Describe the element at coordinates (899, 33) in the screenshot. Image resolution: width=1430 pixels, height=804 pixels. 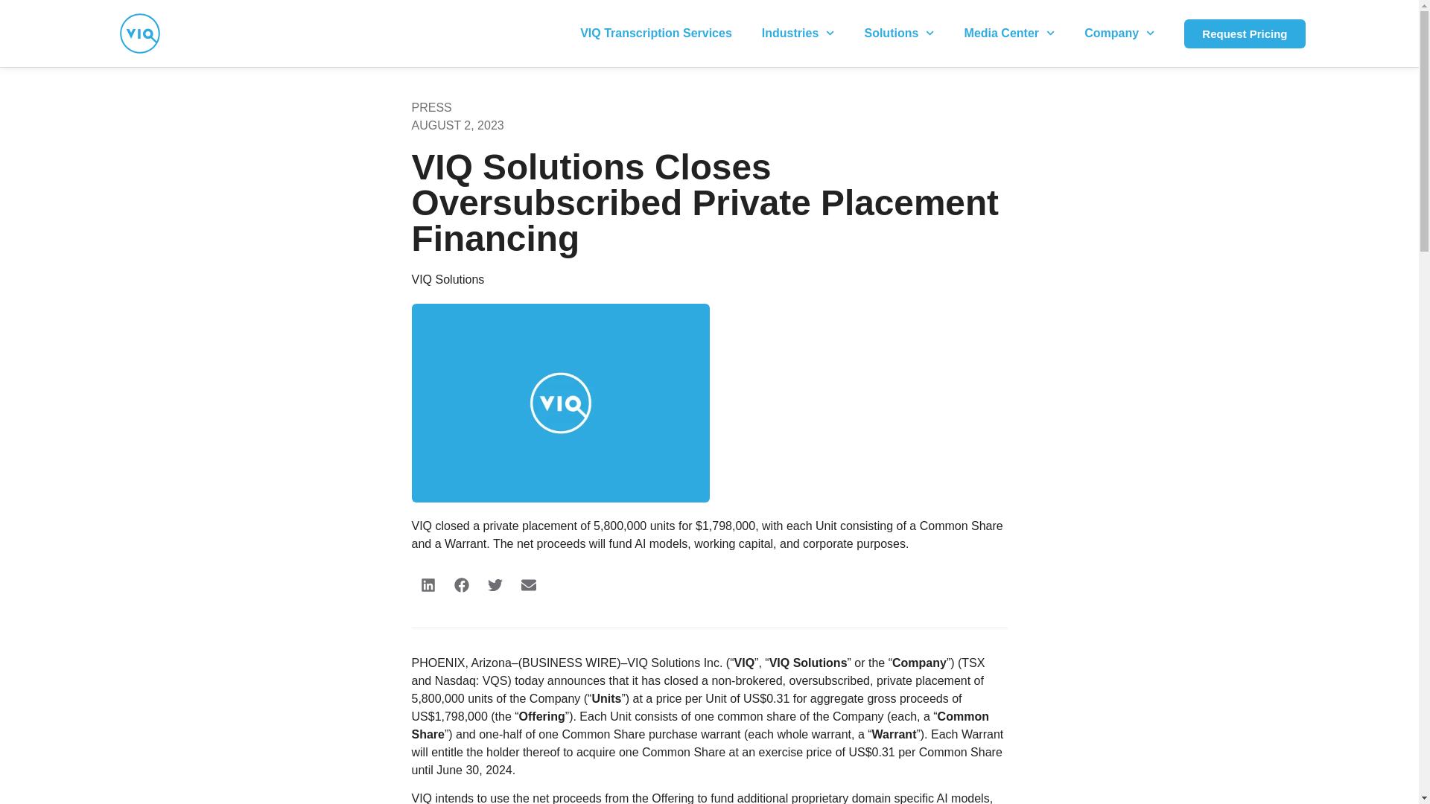
I see `Solutions` at that location.